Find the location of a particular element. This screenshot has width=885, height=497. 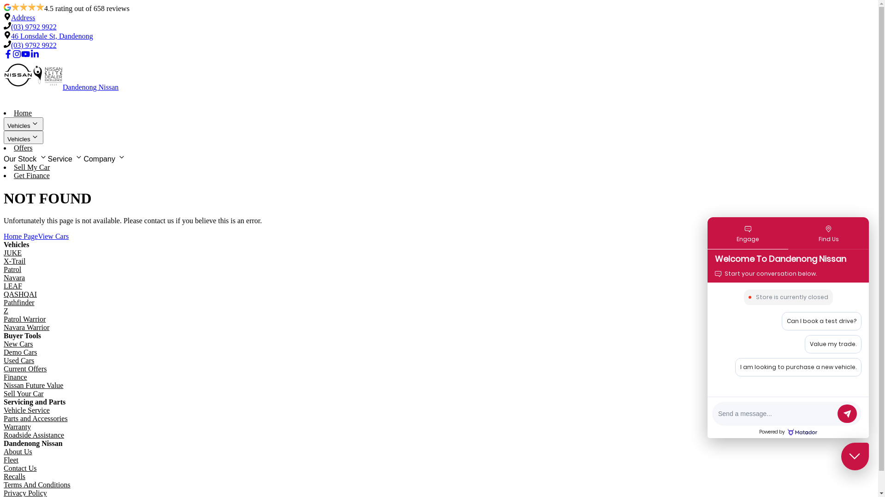

(03) 9792 9922 is located at coordinates (34, 45).